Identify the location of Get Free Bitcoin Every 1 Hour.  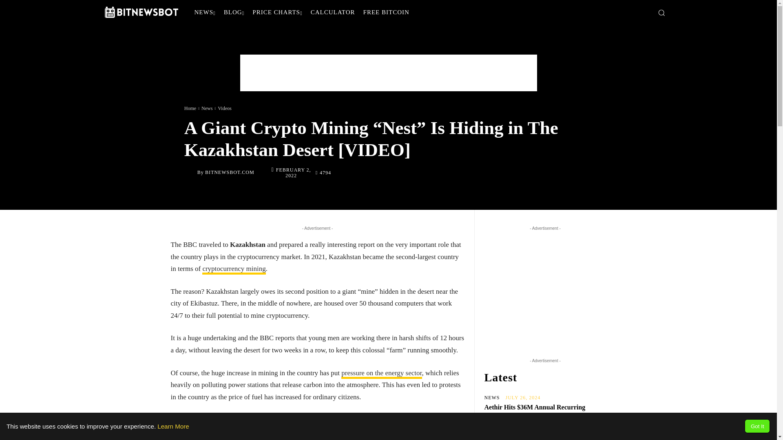
(386, 12).